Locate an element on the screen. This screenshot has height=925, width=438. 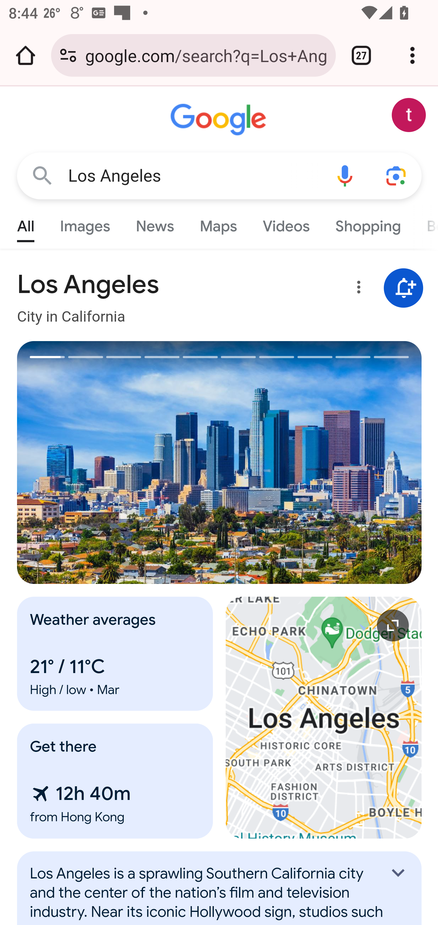
Videos is located at coordinates (287, 223).